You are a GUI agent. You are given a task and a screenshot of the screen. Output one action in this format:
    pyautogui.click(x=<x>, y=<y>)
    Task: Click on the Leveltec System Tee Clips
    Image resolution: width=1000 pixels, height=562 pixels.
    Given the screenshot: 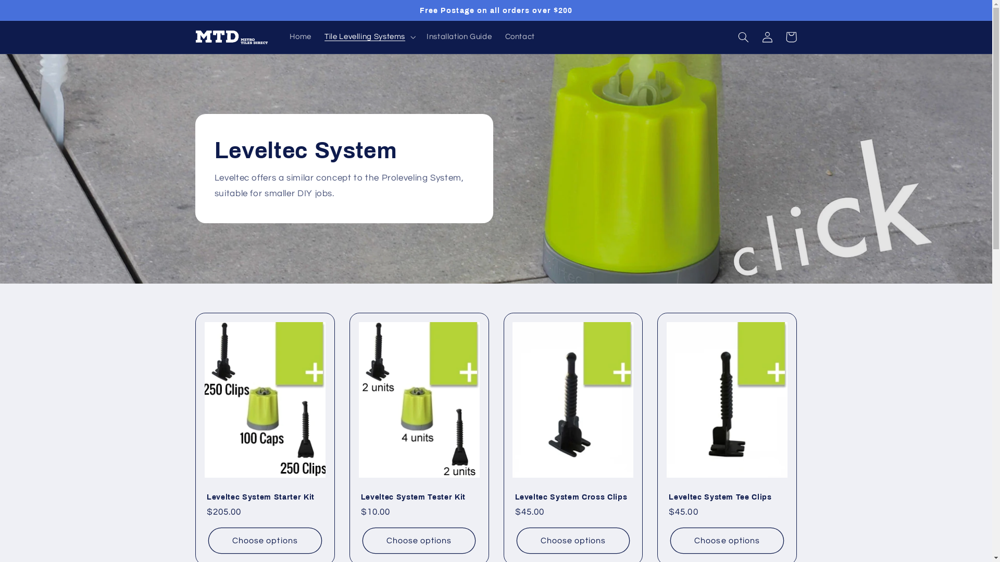 What is the action you would take?
    pyautogui.click(x=727, y=497)
    